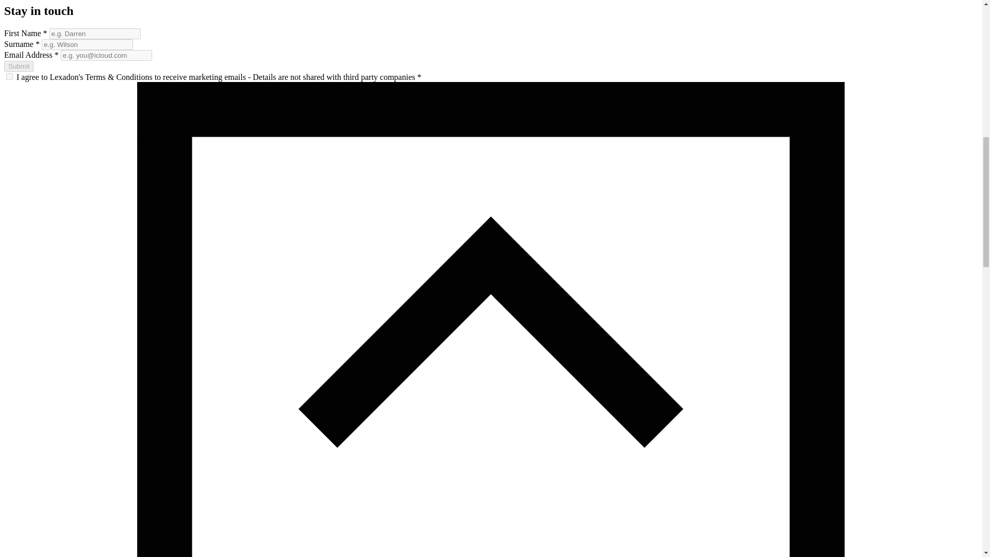  Describe the element at coordinates (19, 66) in the screenshot. I see `Submit` at that location.